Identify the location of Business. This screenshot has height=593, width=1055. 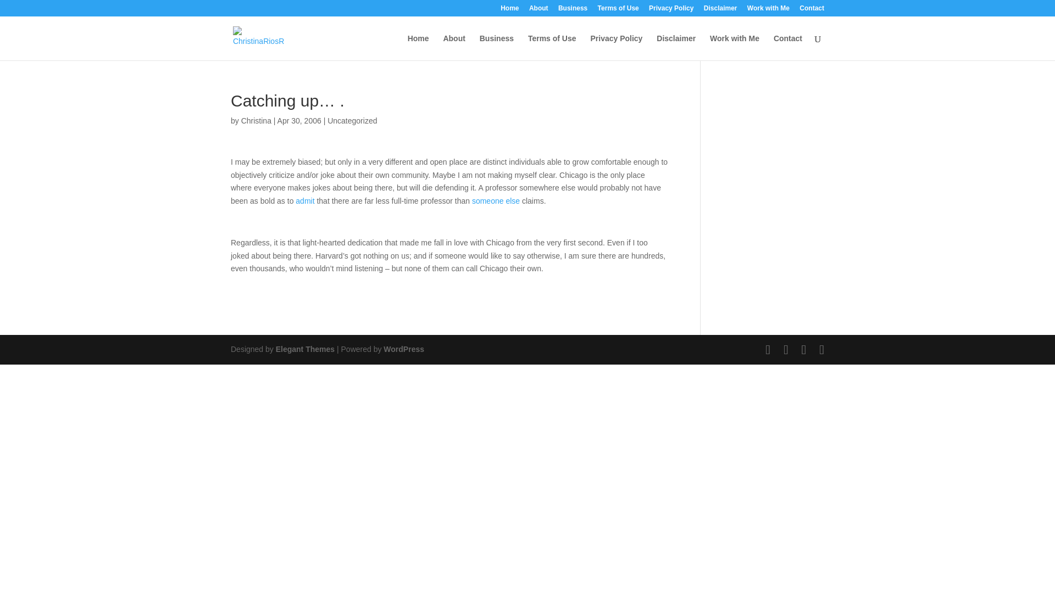
(573, 10).